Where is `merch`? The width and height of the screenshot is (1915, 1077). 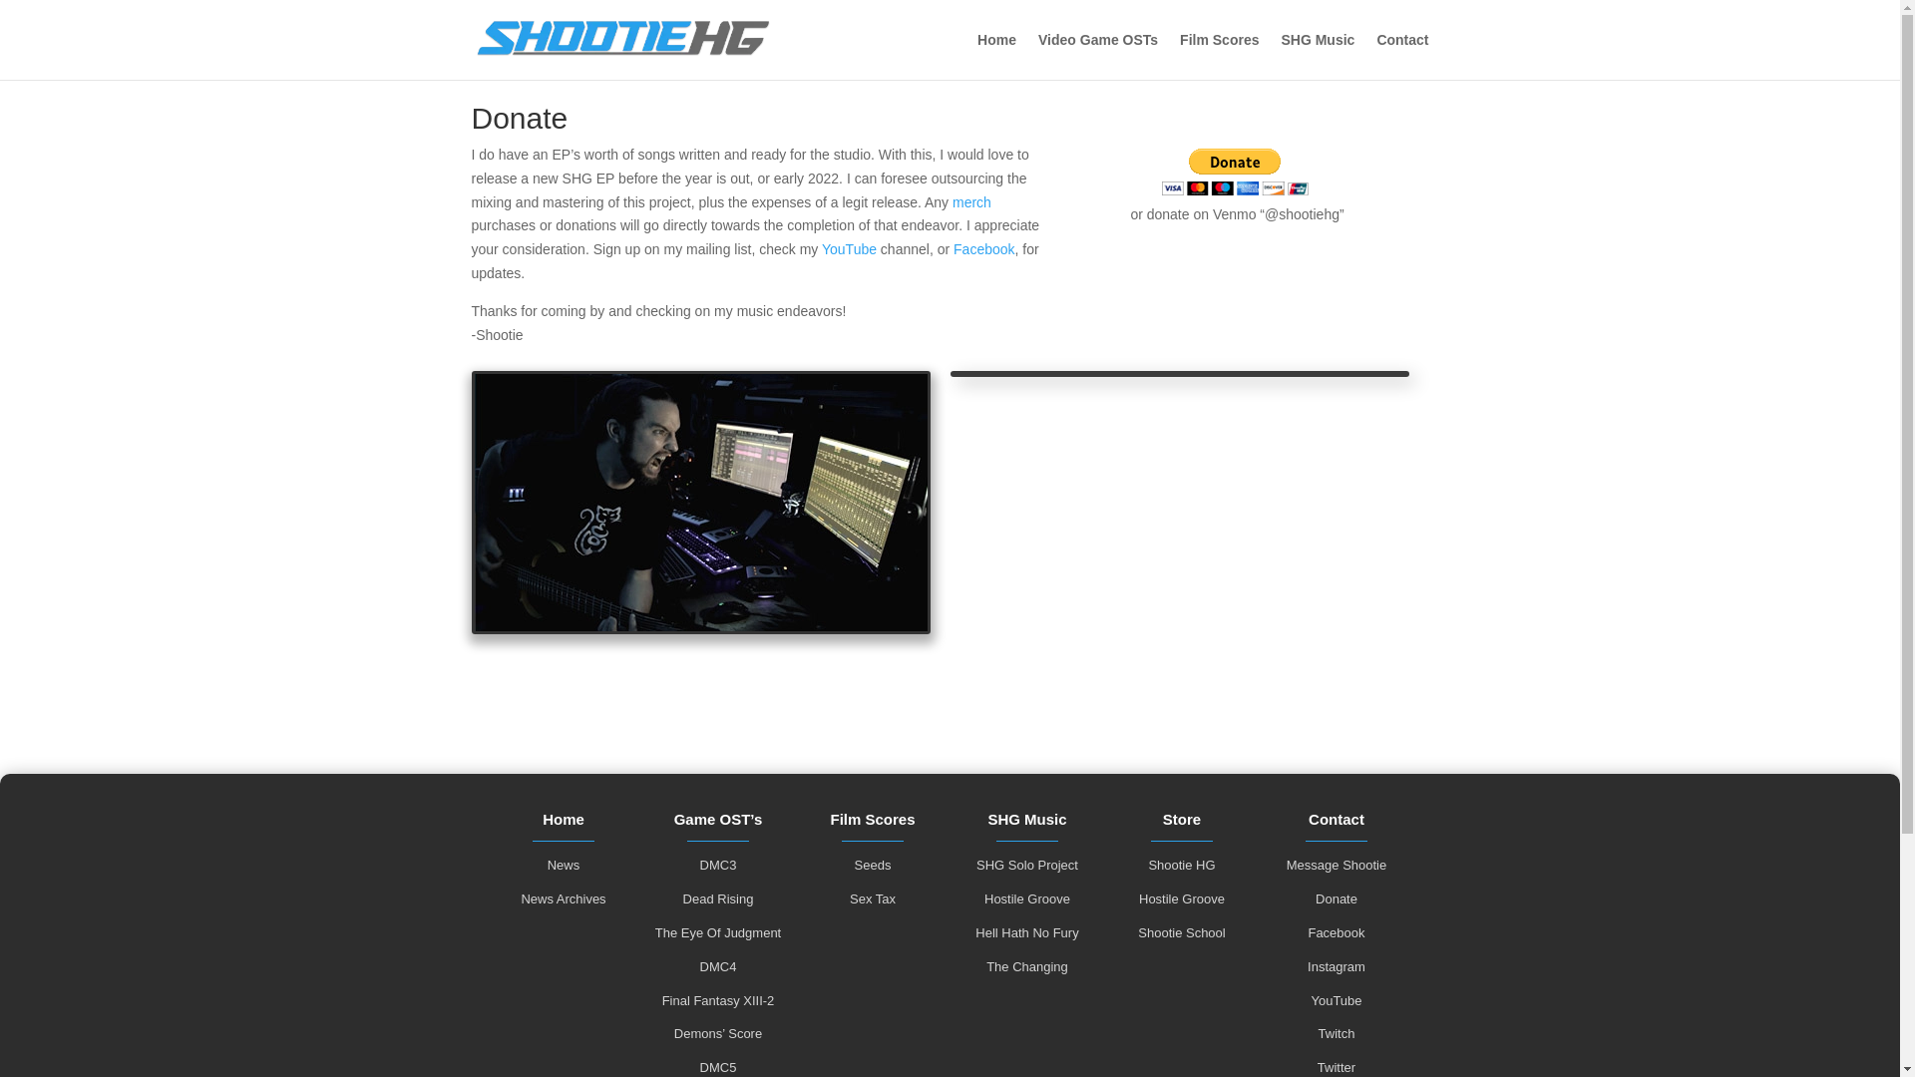 merch is located at coordinates (971, 201).